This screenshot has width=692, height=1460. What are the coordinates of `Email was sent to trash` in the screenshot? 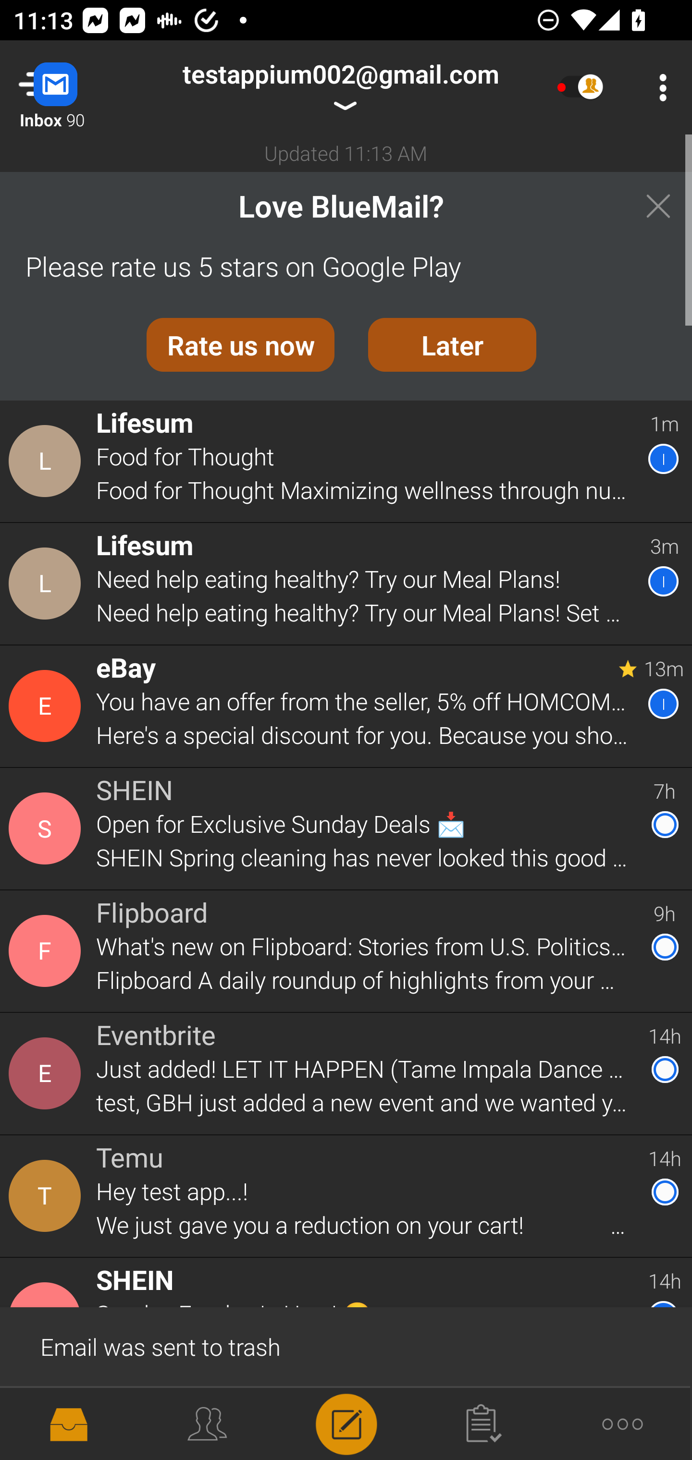 It's located at (346, 1346).